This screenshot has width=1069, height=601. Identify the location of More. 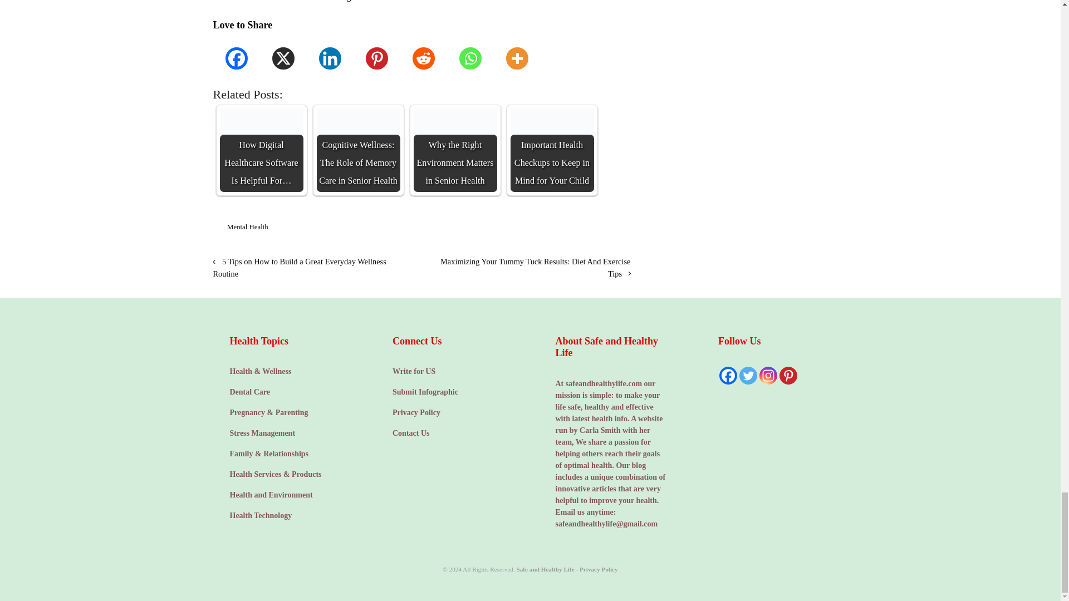
(516, 58).